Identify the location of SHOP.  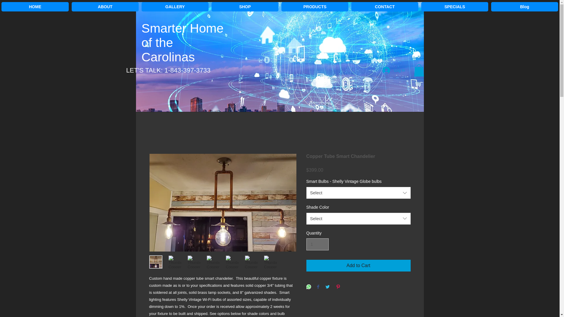
(245, 6).